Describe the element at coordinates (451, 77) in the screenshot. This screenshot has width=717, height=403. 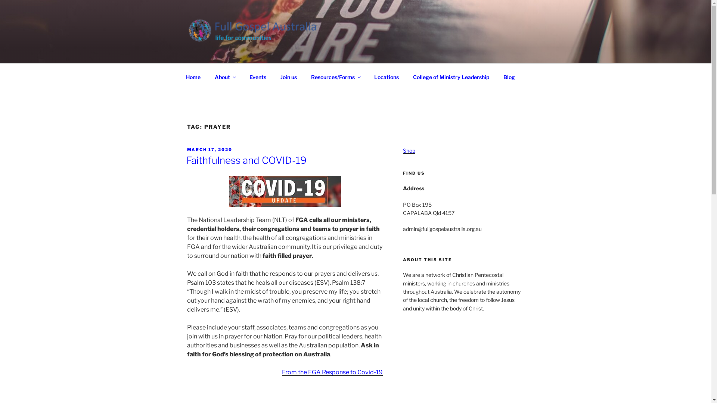
I see `College of Ministry Leadership` at that location.